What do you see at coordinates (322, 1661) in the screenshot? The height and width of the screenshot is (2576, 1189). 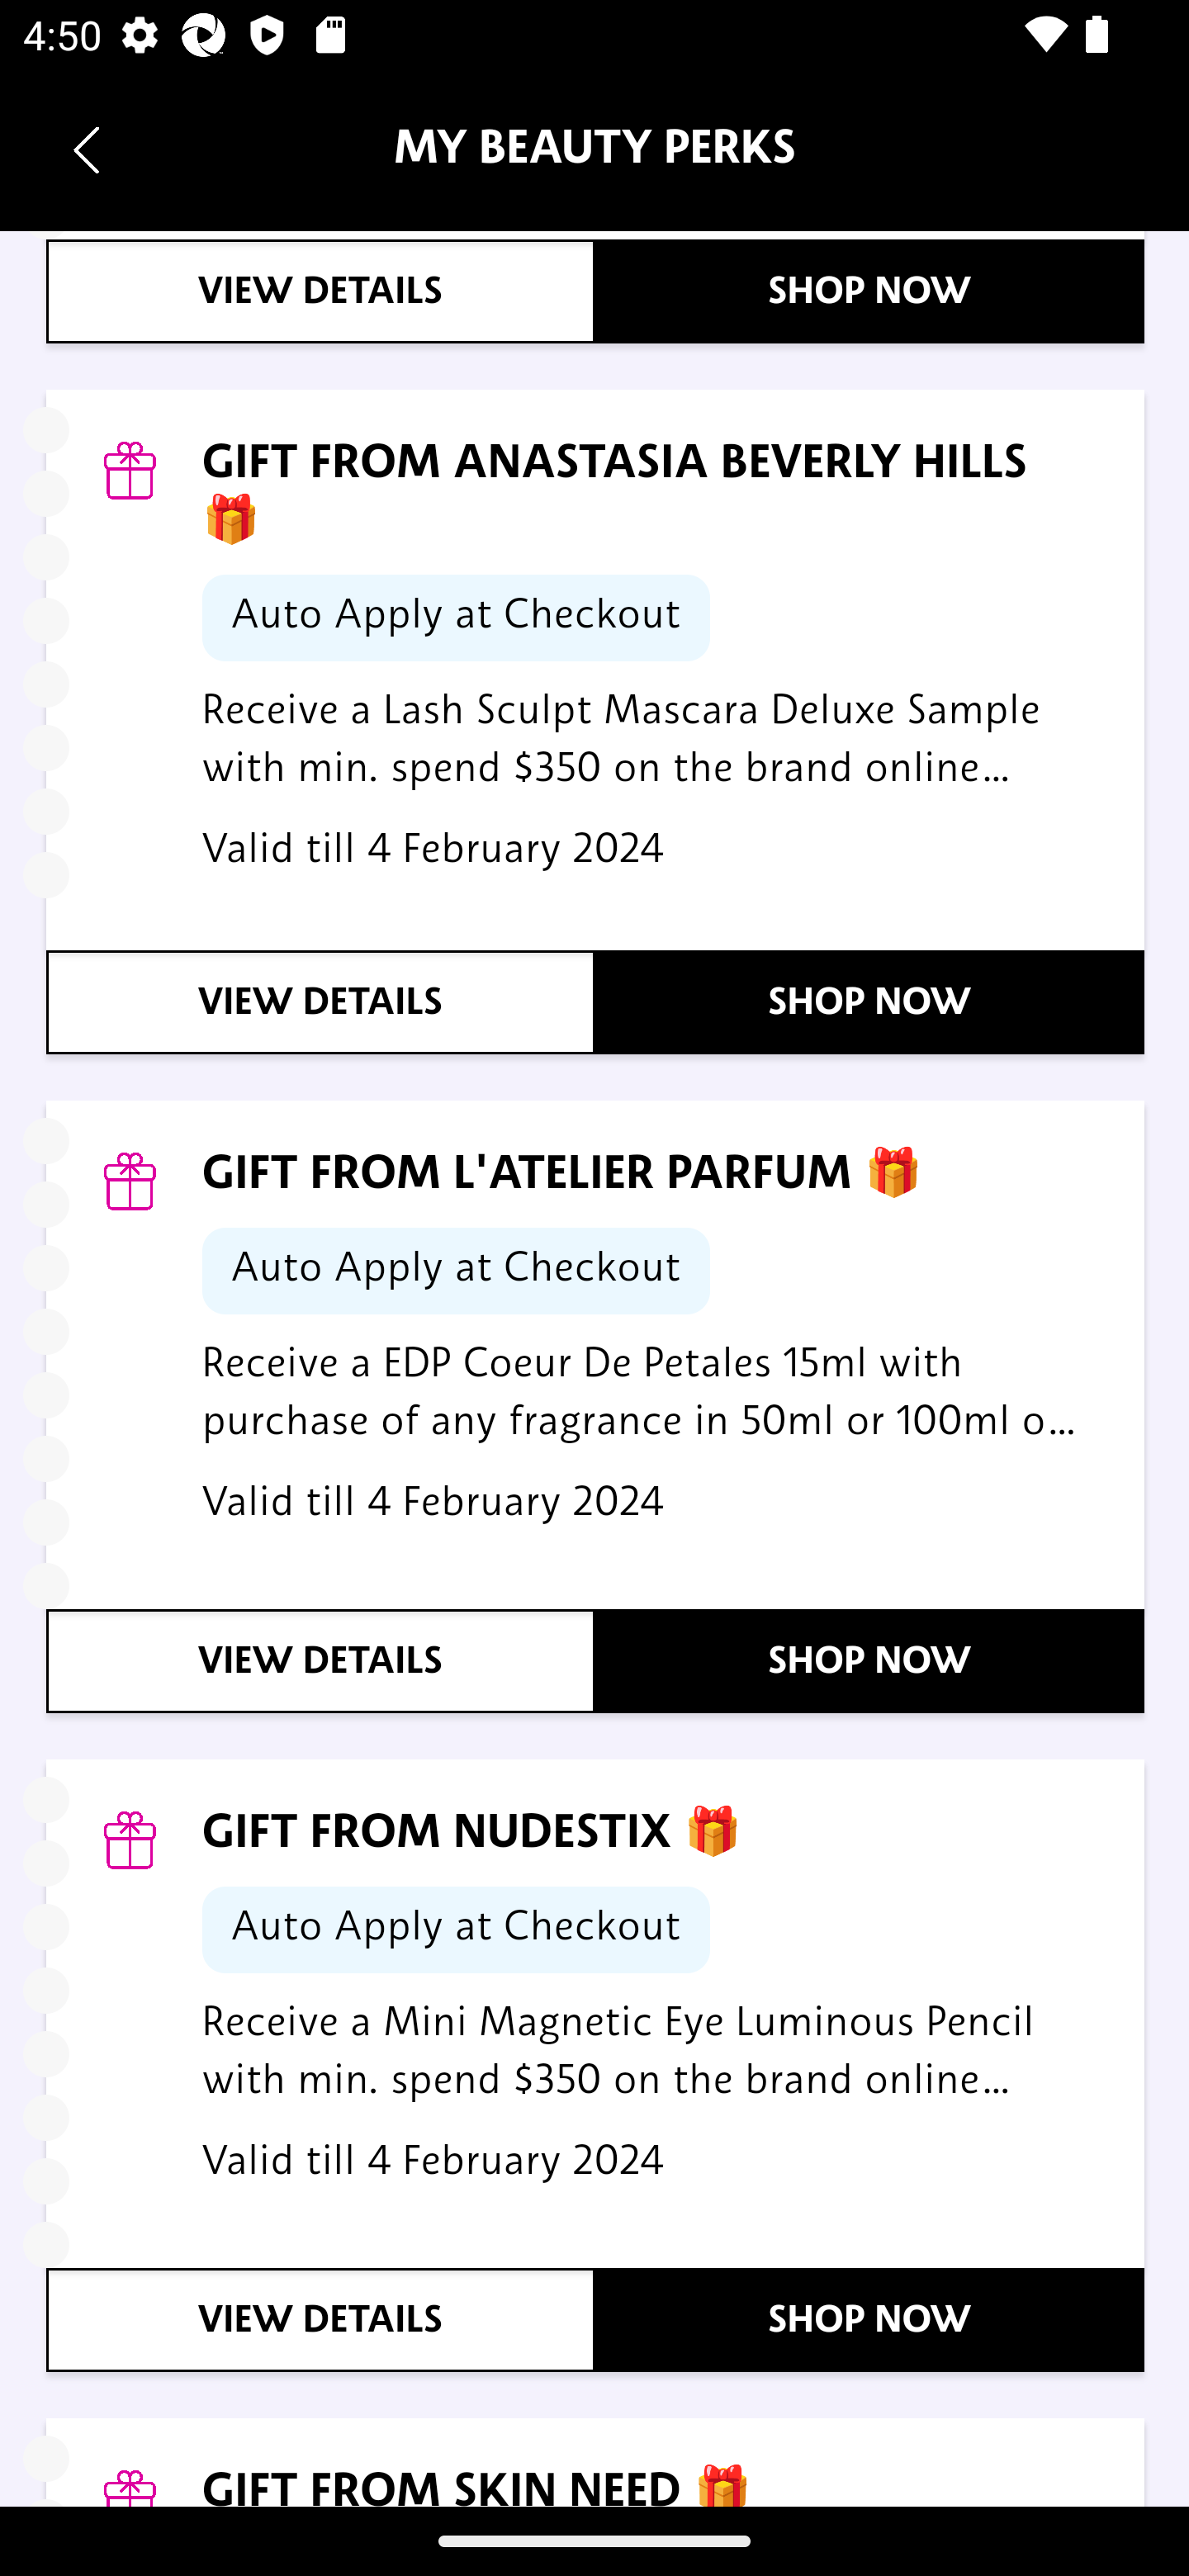 I see `VIEW DETAILS` at bounding box center [322, 1661].